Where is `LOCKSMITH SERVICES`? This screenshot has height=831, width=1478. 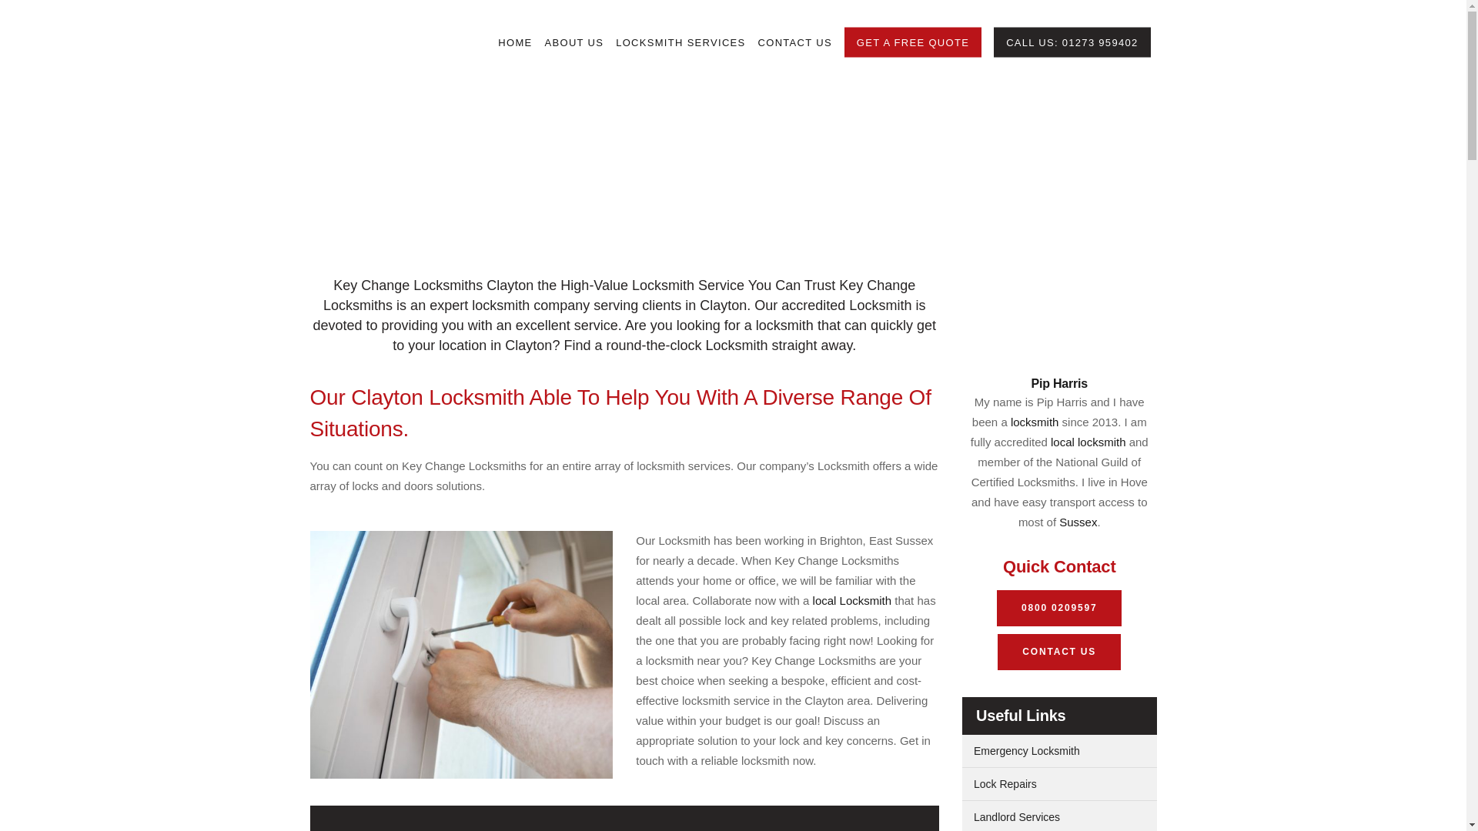
LOCKSMITH SERVICES is located at coordinates (680, 42).